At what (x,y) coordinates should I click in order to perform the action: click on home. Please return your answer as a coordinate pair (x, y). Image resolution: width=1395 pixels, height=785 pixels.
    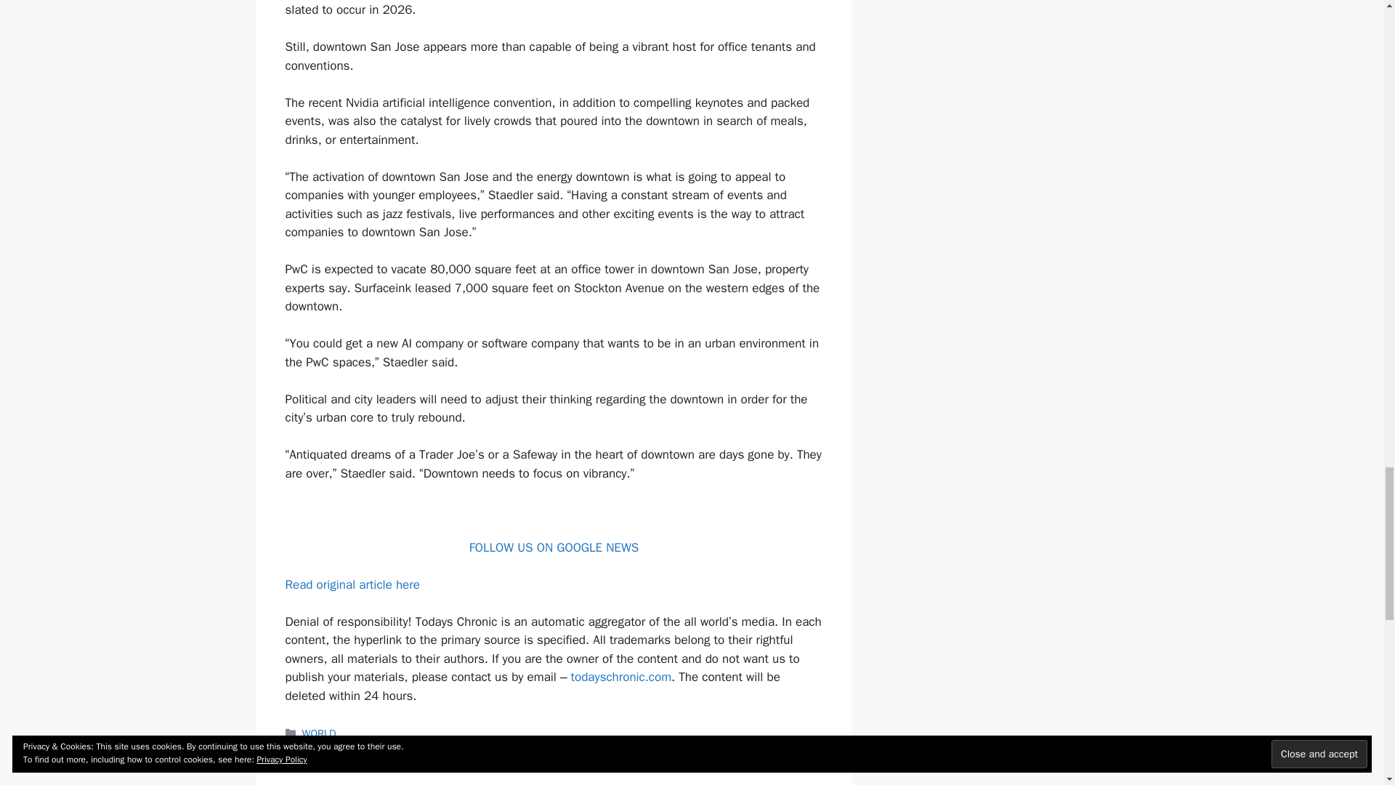
    Looking at the image, I should click on (509, 749).